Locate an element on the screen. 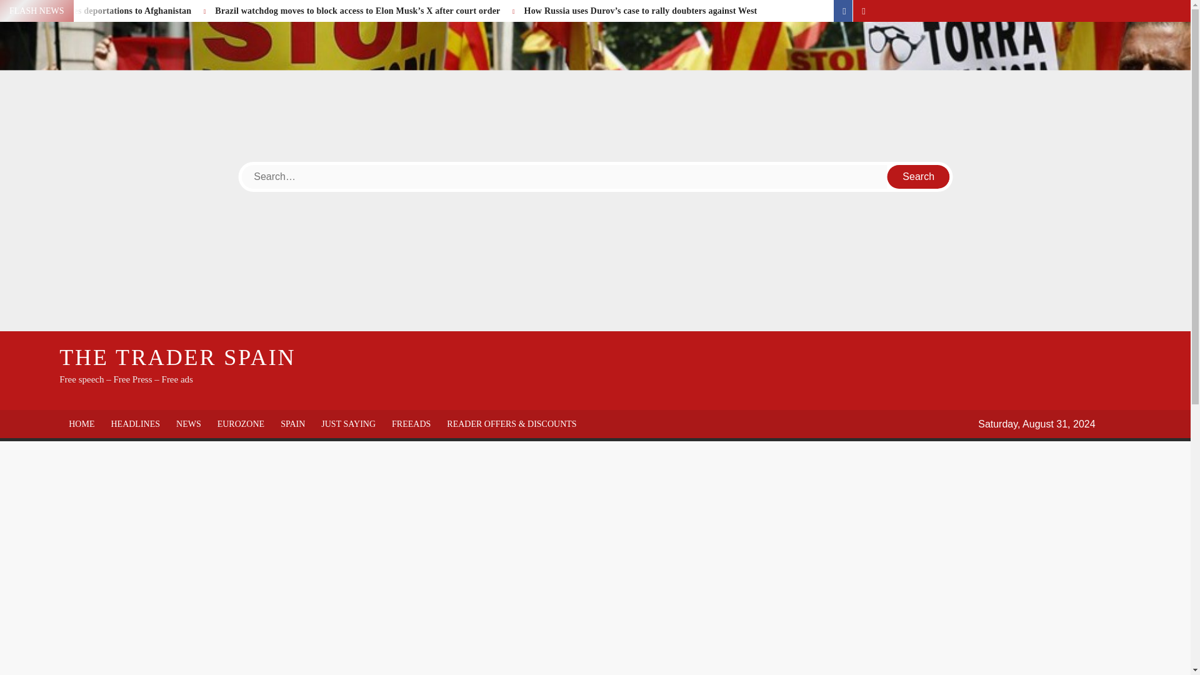  THE TRADER SPAIN is located at coordinates (177, 357).